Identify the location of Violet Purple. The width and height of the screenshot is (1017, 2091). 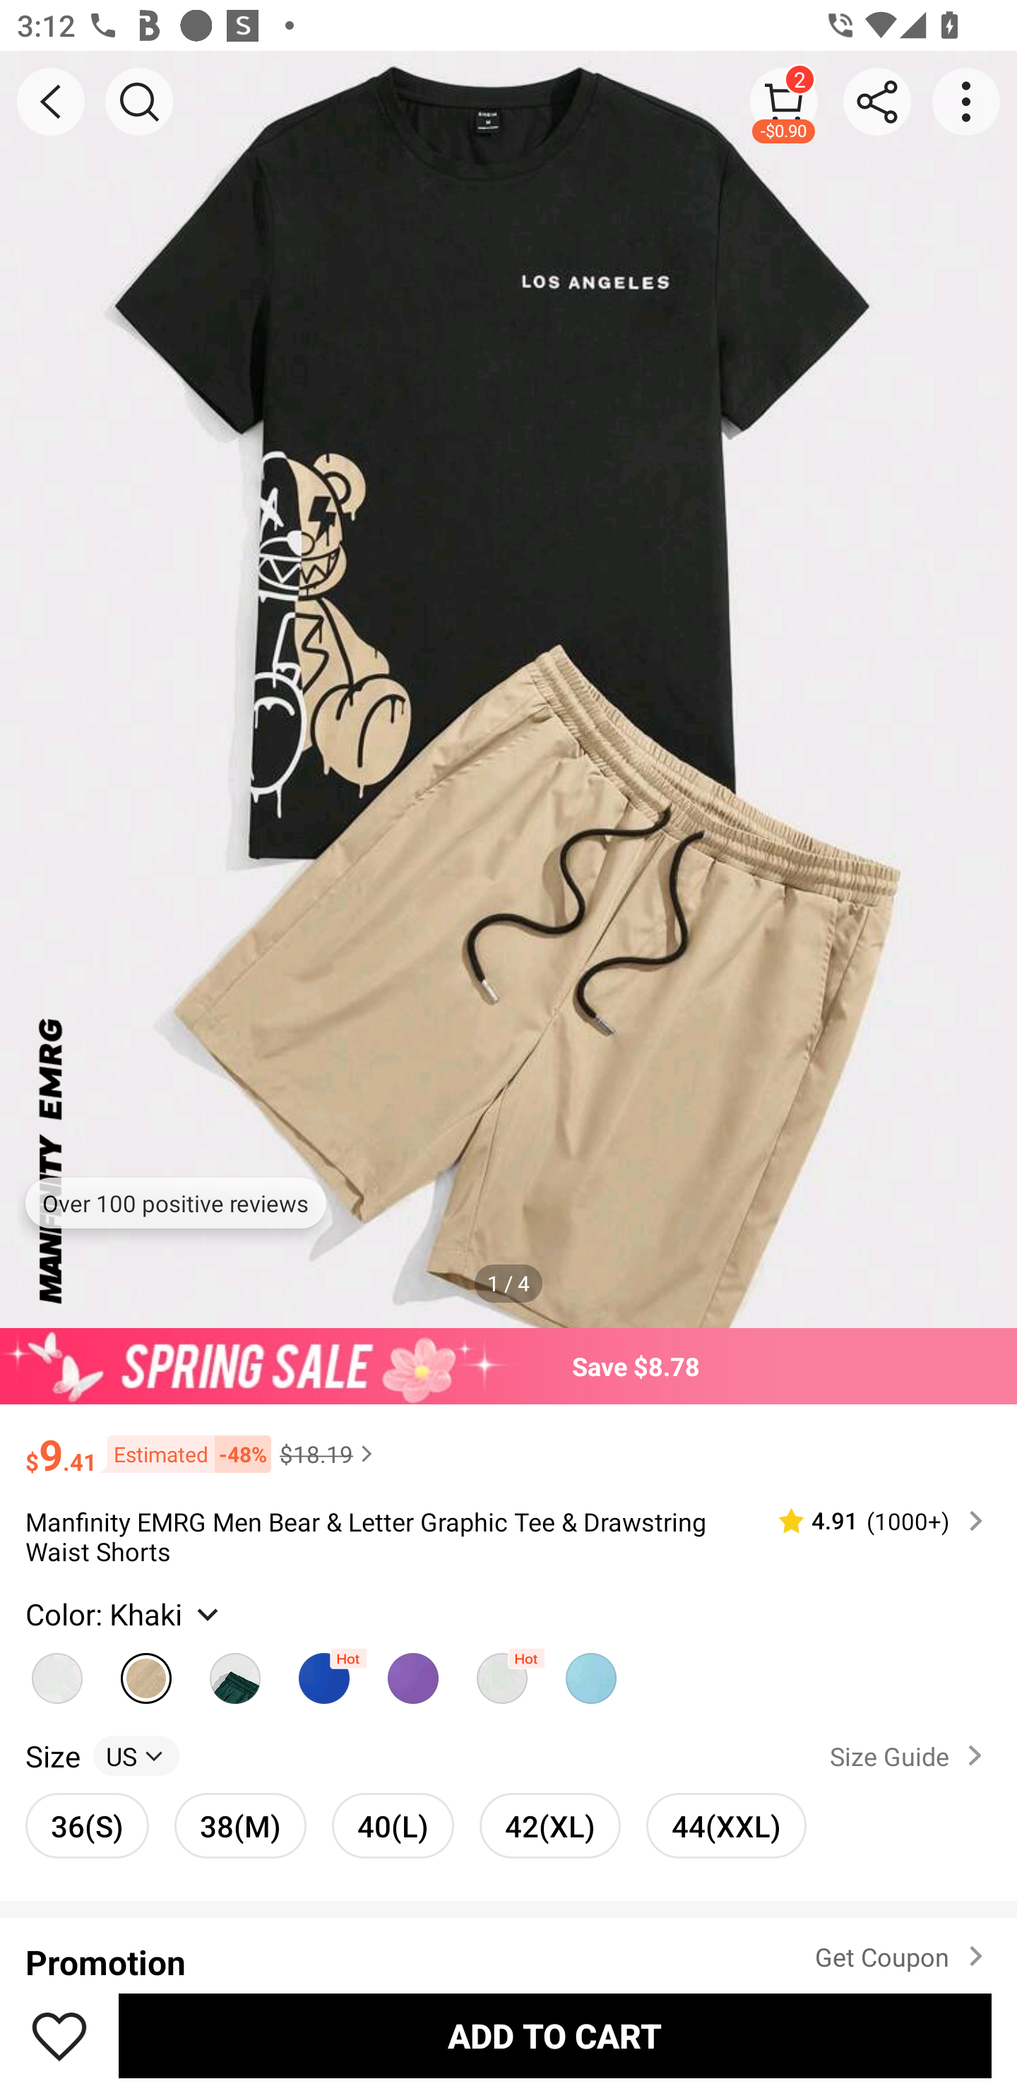
(412, 1671).